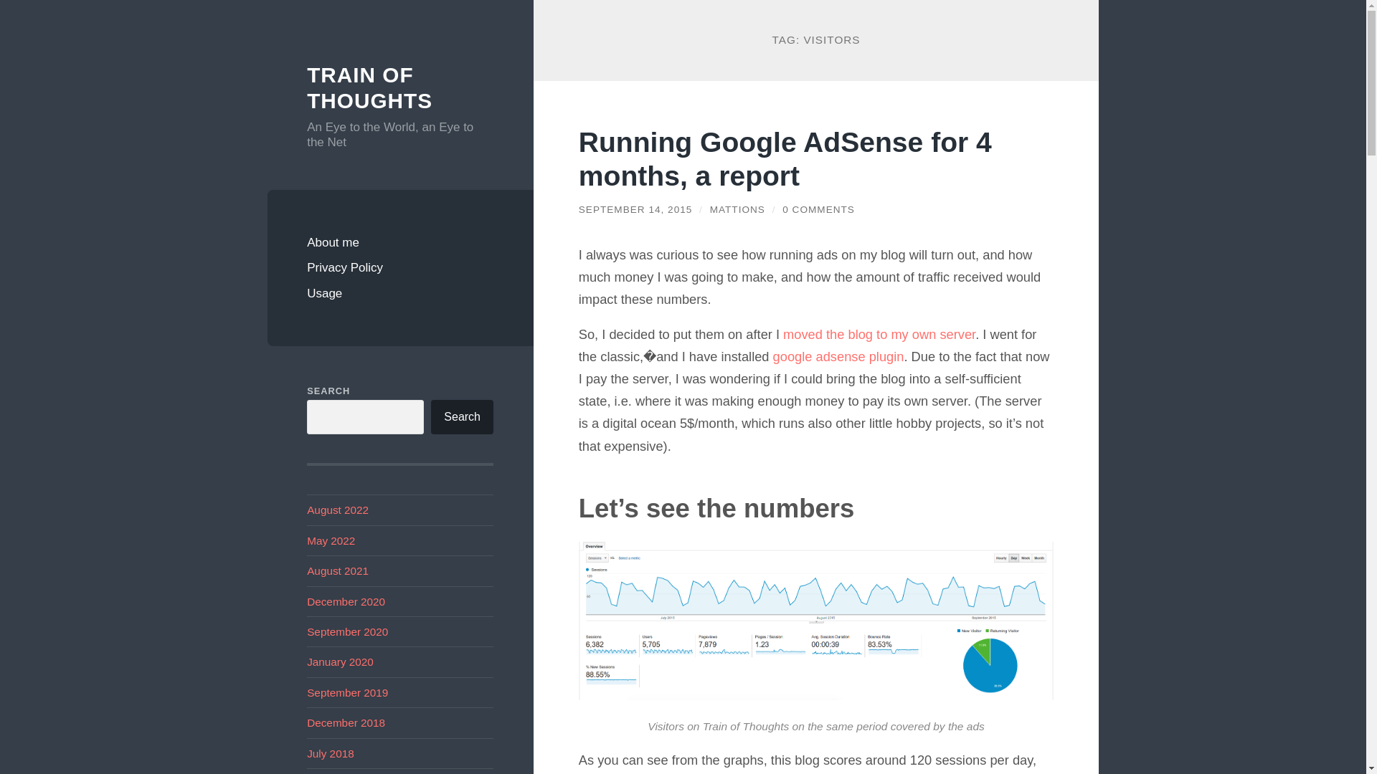 The width and height of the screenshot is (1377, 774). I want to click on July 2018, so click(330, 753).